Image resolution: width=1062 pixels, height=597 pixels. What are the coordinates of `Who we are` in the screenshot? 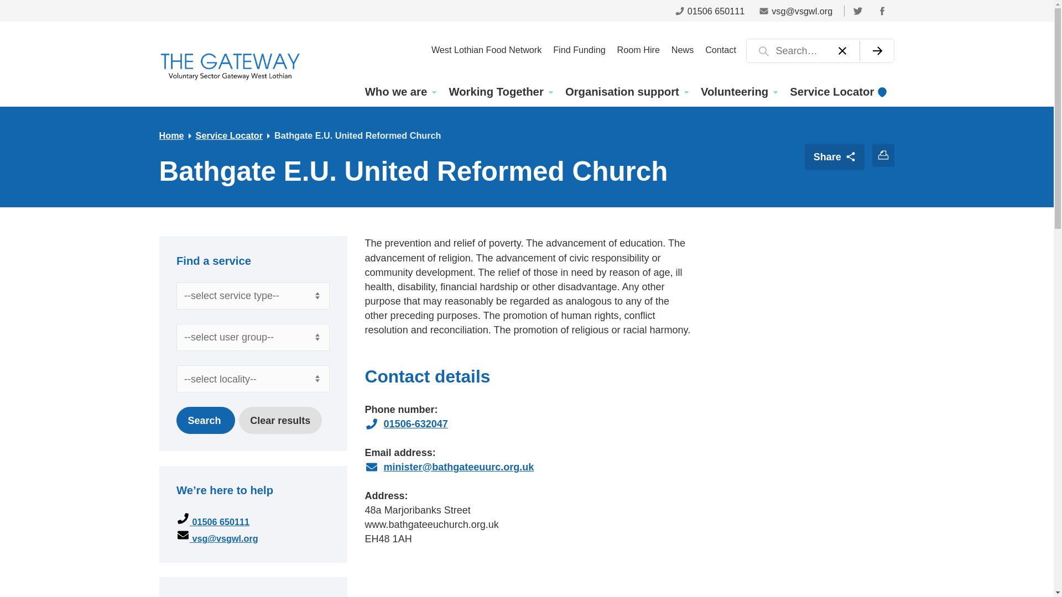 It's located at (399, 92).